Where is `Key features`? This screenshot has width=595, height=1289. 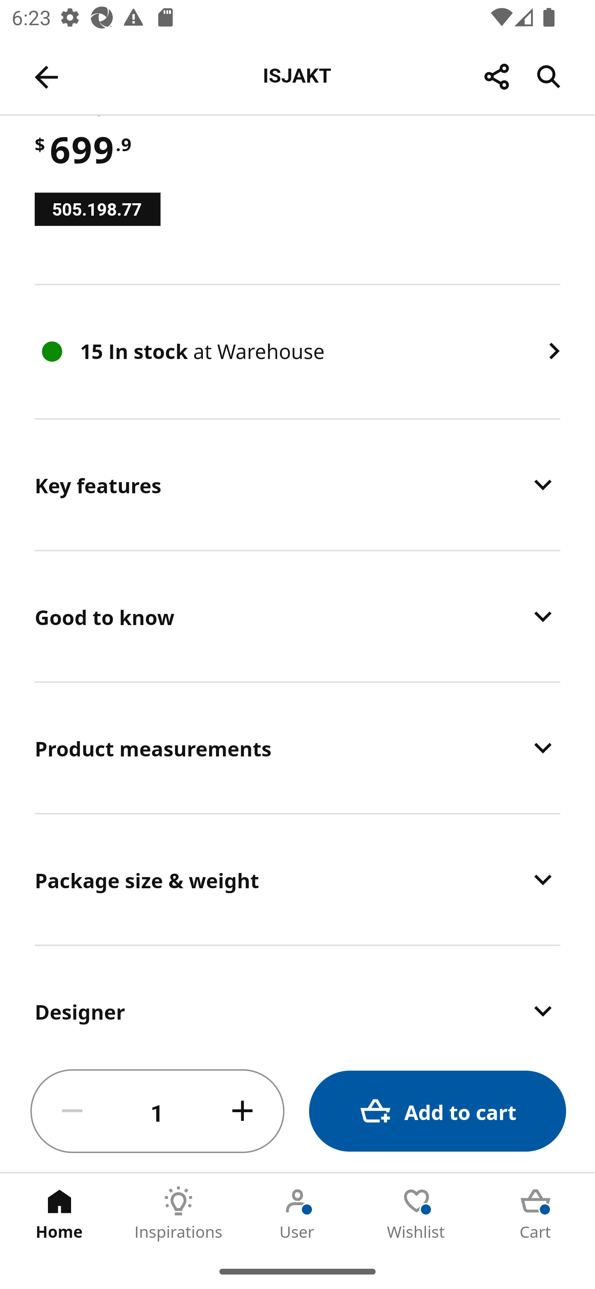 Key features is located at coordinates (297, 485).